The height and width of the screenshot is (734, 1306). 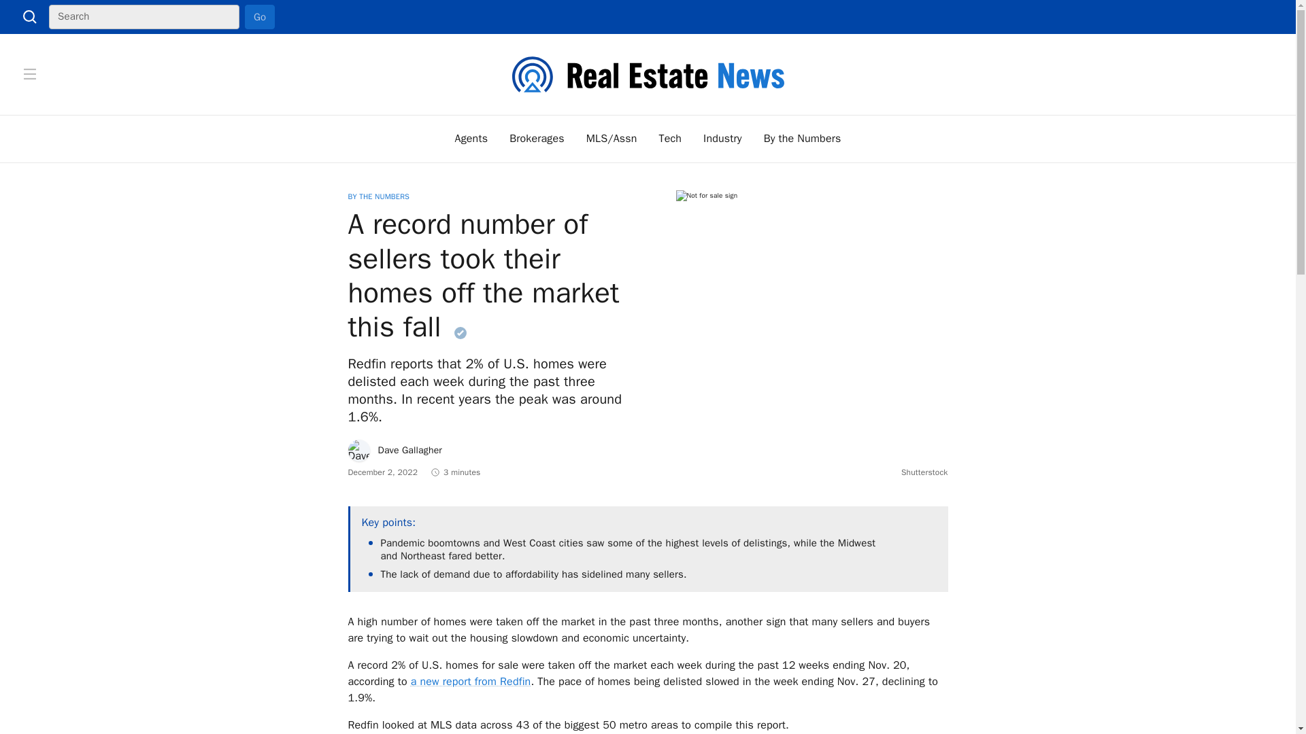 I want to click on Go, so click(x=260, y=16).